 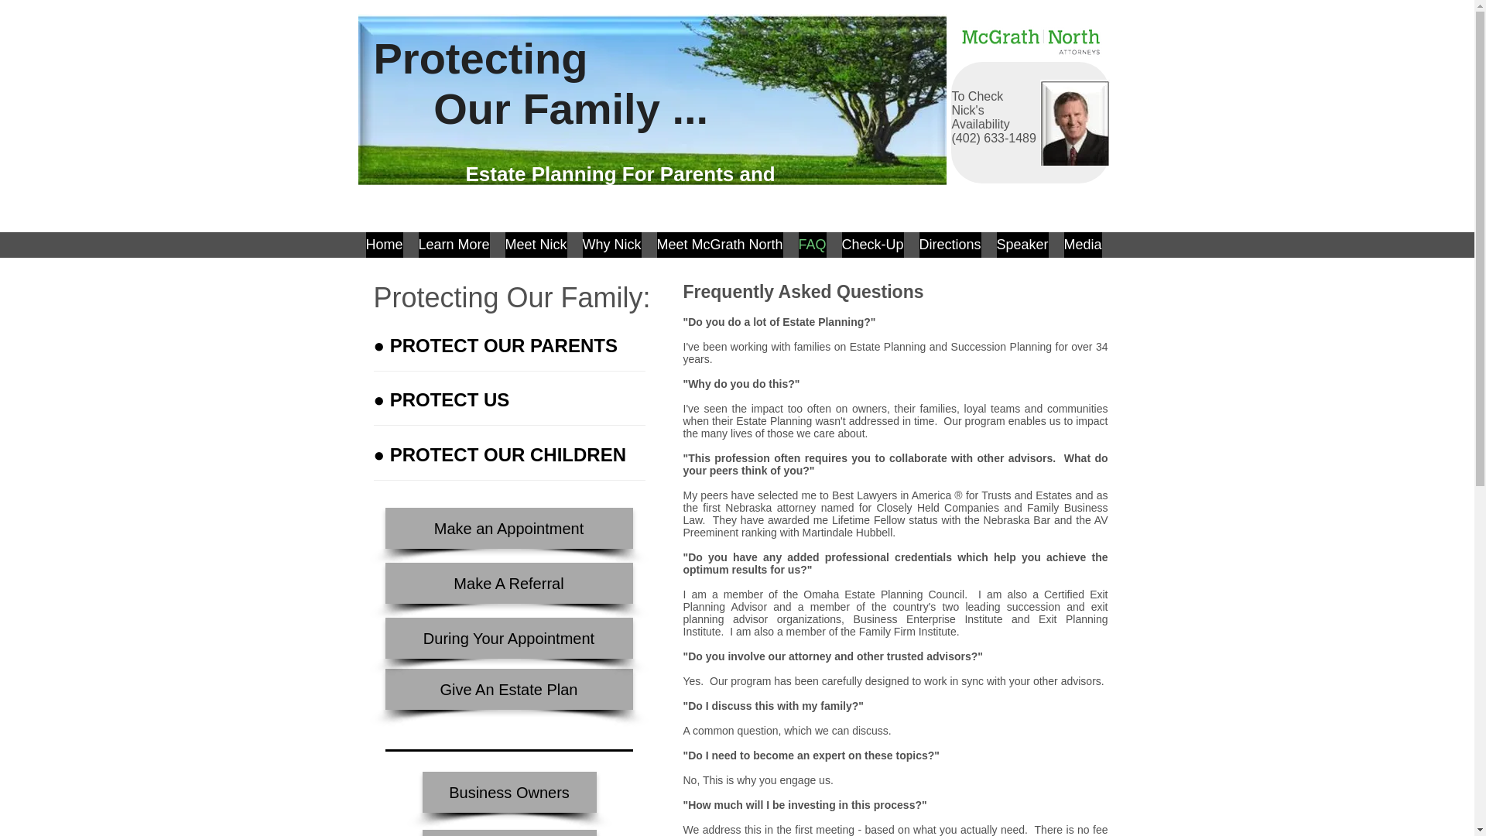 What do you see at coordinates (536, 245) in the screenshot?
I see `Meet Nick` at bounding box center [536, 245].